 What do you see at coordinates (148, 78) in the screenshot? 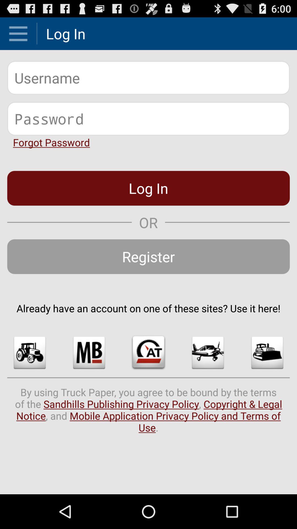
I see `enter your username or your account` at bounding box center [148, 78].